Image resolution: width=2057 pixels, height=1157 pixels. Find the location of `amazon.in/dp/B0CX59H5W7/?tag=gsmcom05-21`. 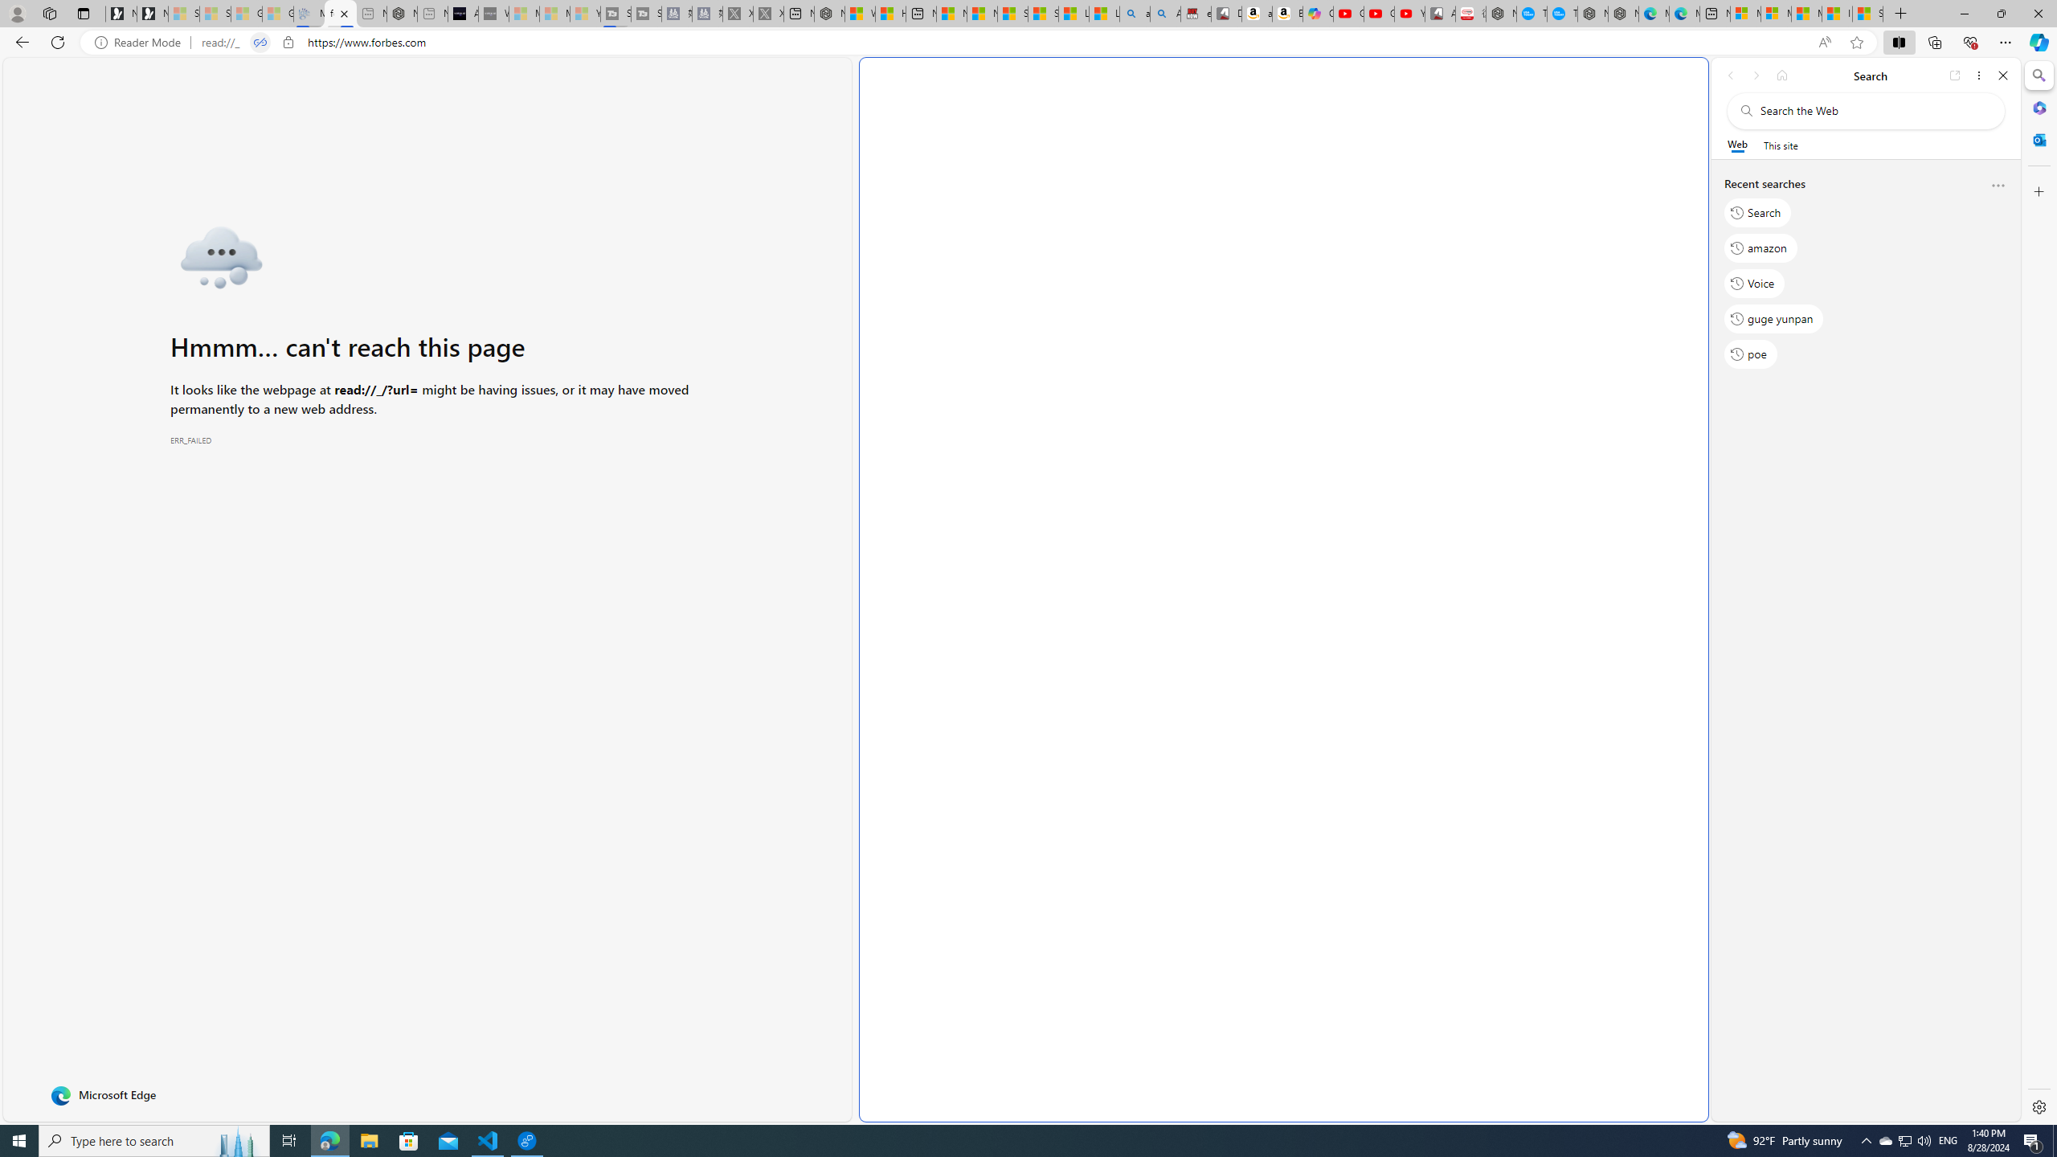

amazon.in/dp/B0CX59H5W7/?tag=gsmcom05-21 is located at coordinates (1257, 14).